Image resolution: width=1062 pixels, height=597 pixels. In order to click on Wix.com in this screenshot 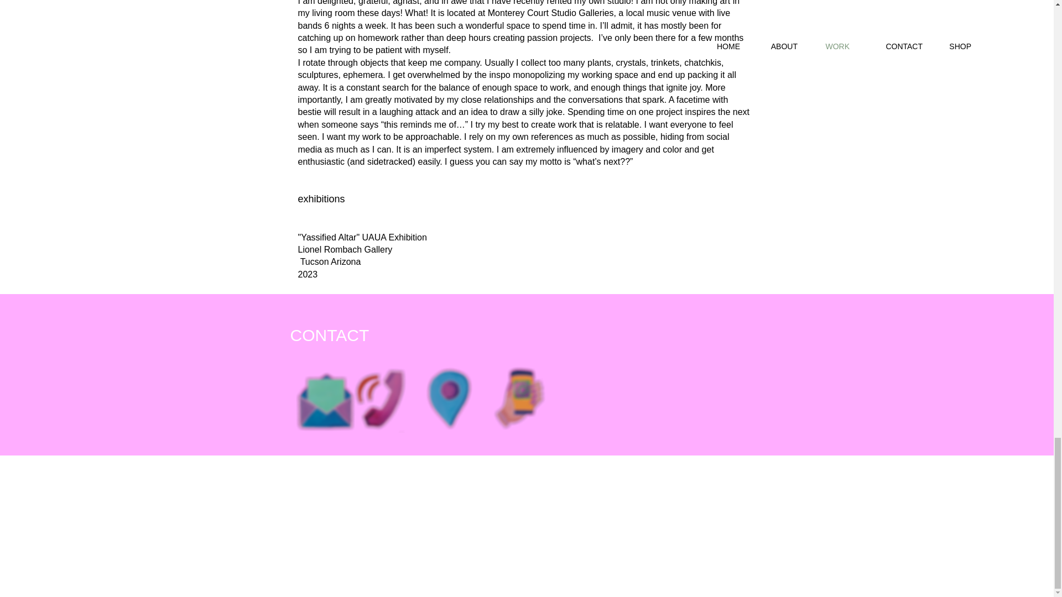, I will do `click(390, 588)`.